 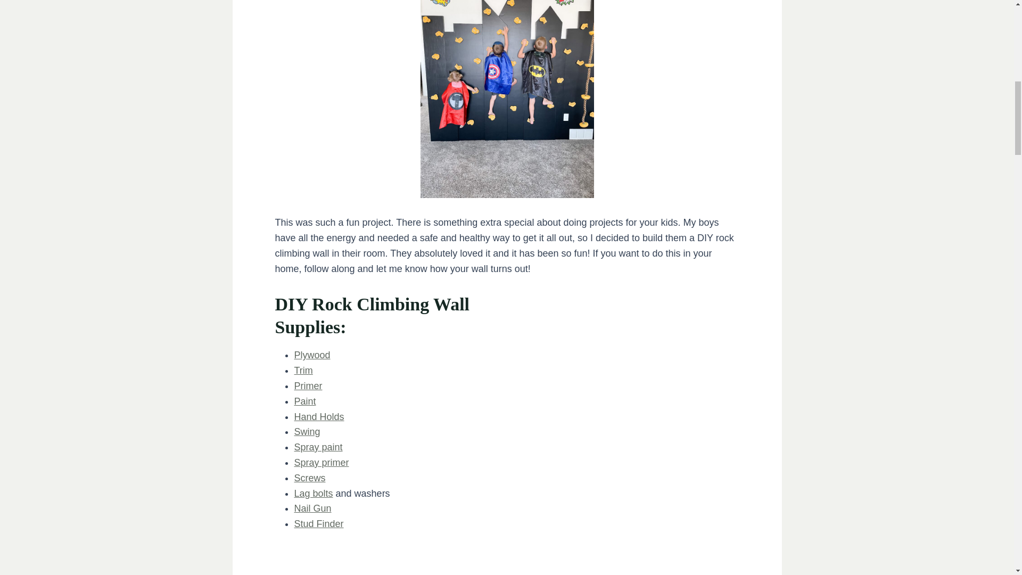 What do you see at coordinates (303, 371) in the screenshot?
I see `Trim` at bounding box center [303, 371].